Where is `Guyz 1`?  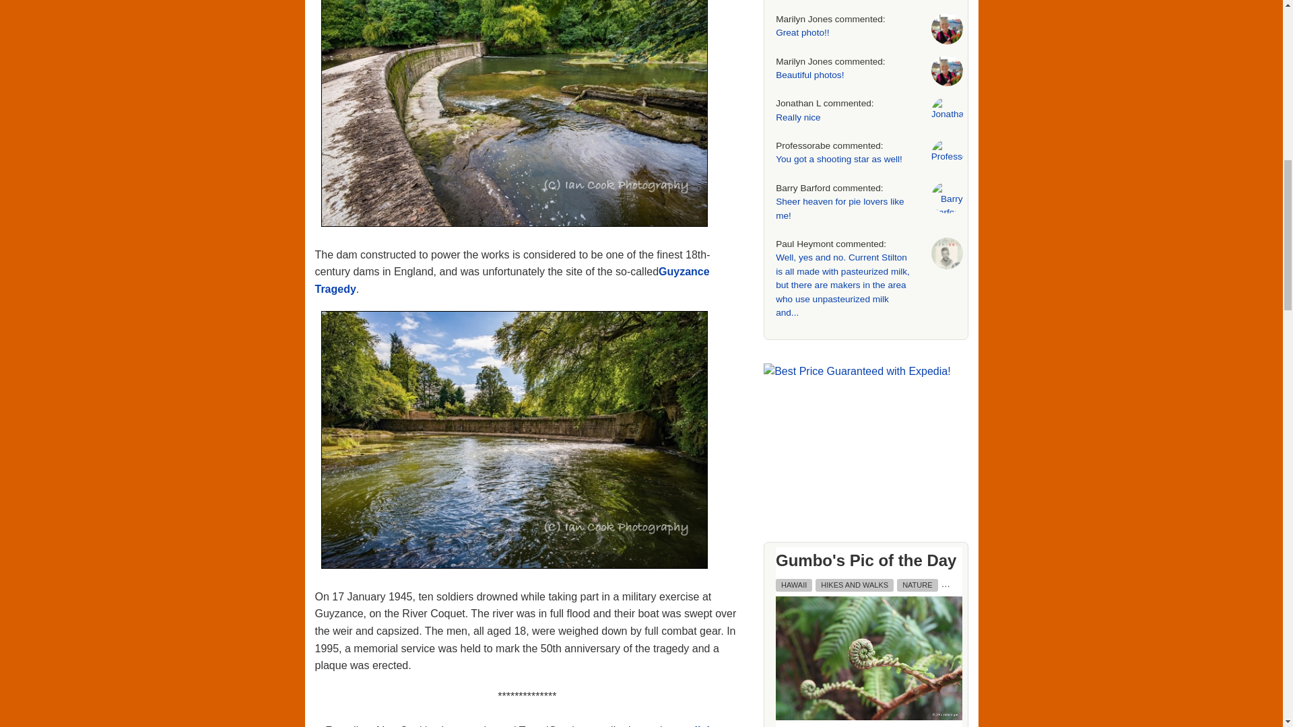
Guyz 1 is located at coordinates (515, 100).